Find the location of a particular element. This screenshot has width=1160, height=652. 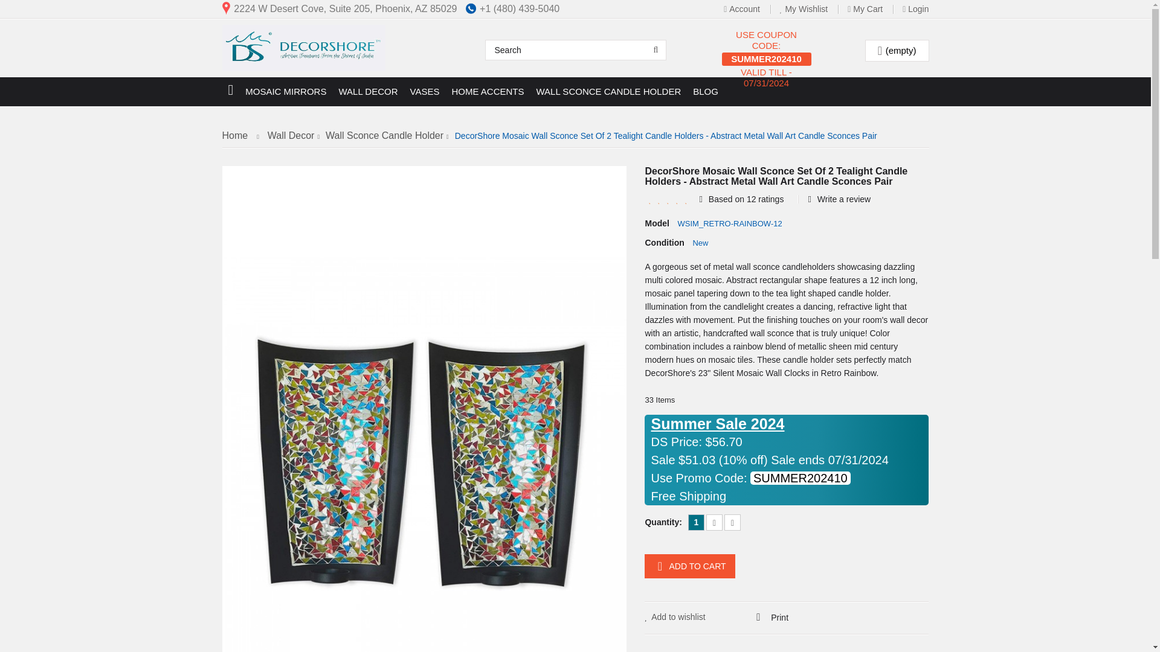

Return to Home is located at coordinates (244, 136).